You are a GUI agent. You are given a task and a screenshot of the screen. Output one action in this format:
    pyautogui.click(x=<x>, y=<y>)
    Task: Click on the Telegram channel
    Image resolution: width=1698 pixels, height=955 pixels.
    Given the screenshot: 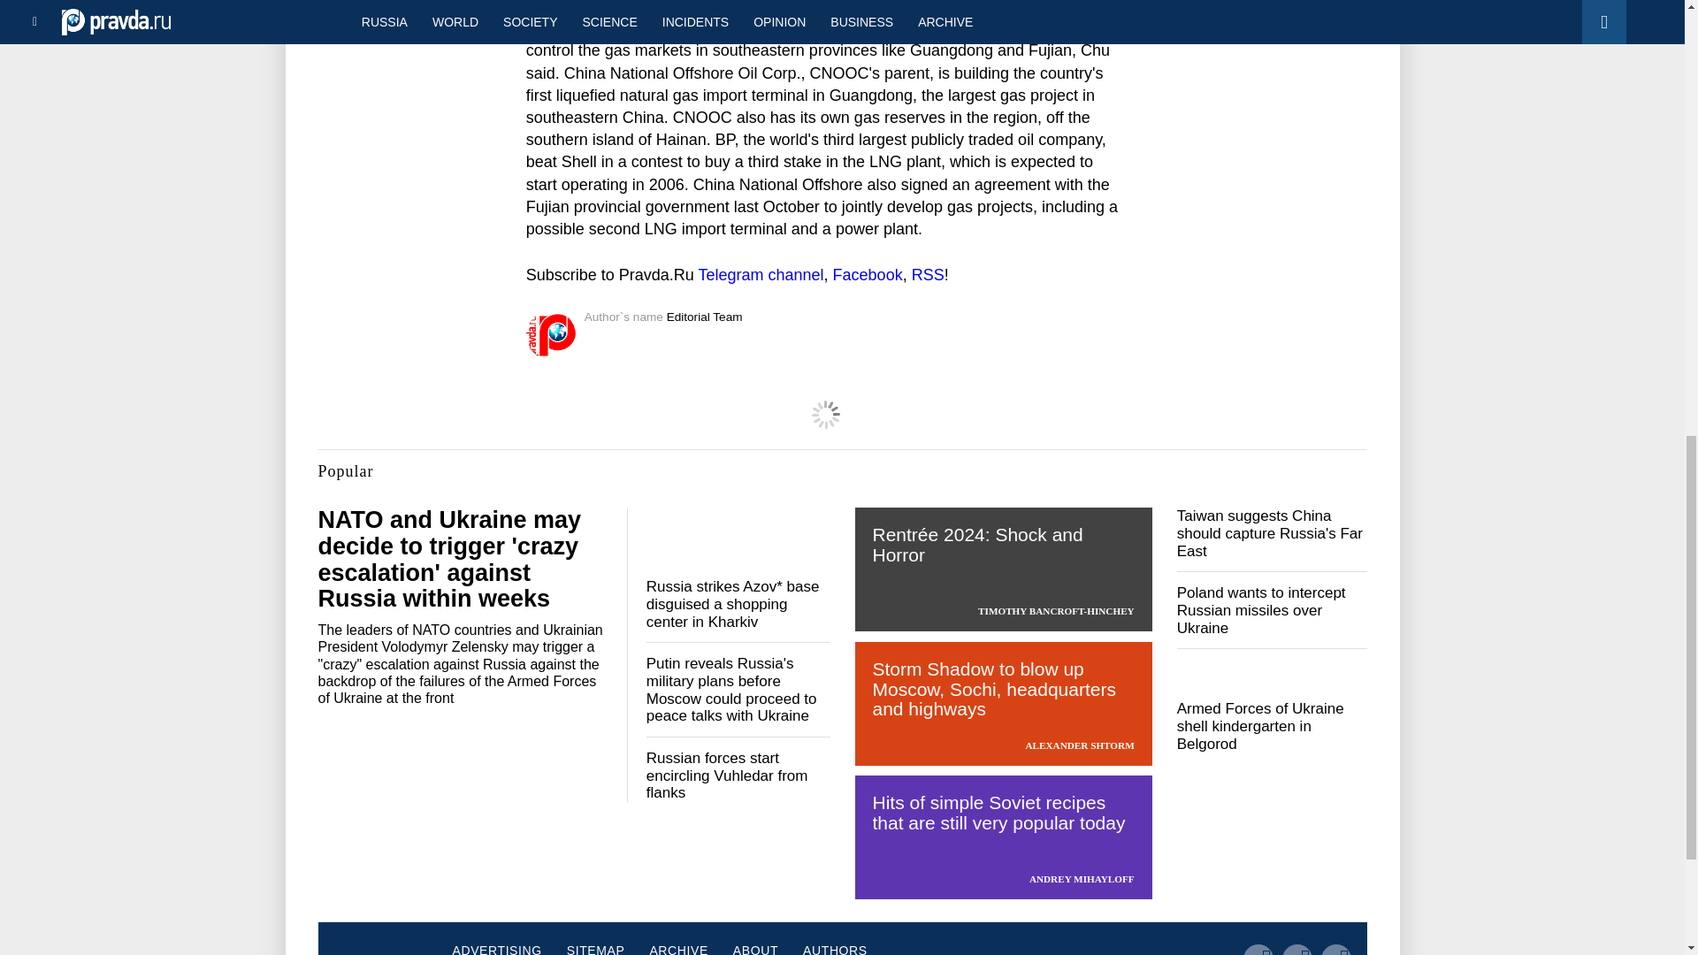 What is the action you would take?
    pyautogui.click(x=761, y=274)
    